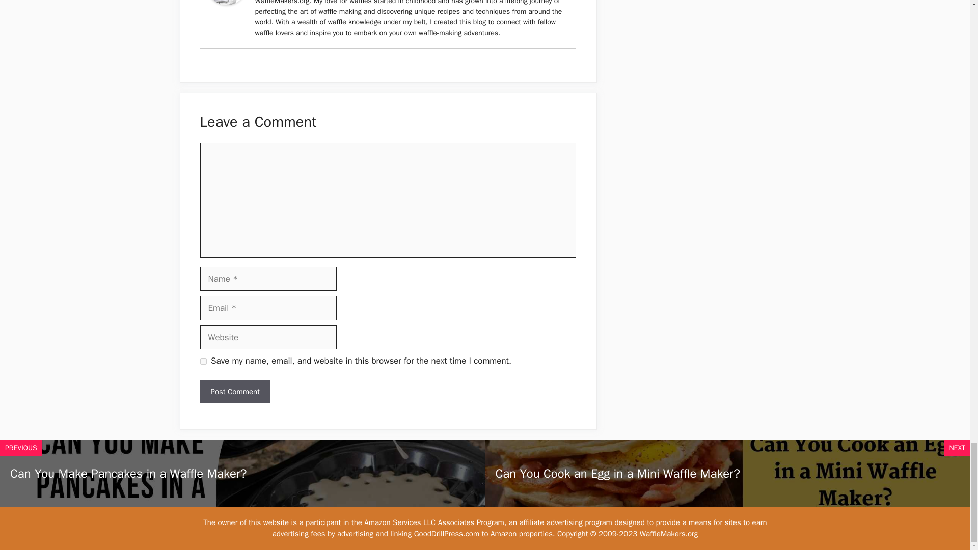  What do you see at coordinates (128, 474) in the screenshot?
I see `Can You Make Pancakes in a Waffle Maker?` at bounding box center [128, 474].